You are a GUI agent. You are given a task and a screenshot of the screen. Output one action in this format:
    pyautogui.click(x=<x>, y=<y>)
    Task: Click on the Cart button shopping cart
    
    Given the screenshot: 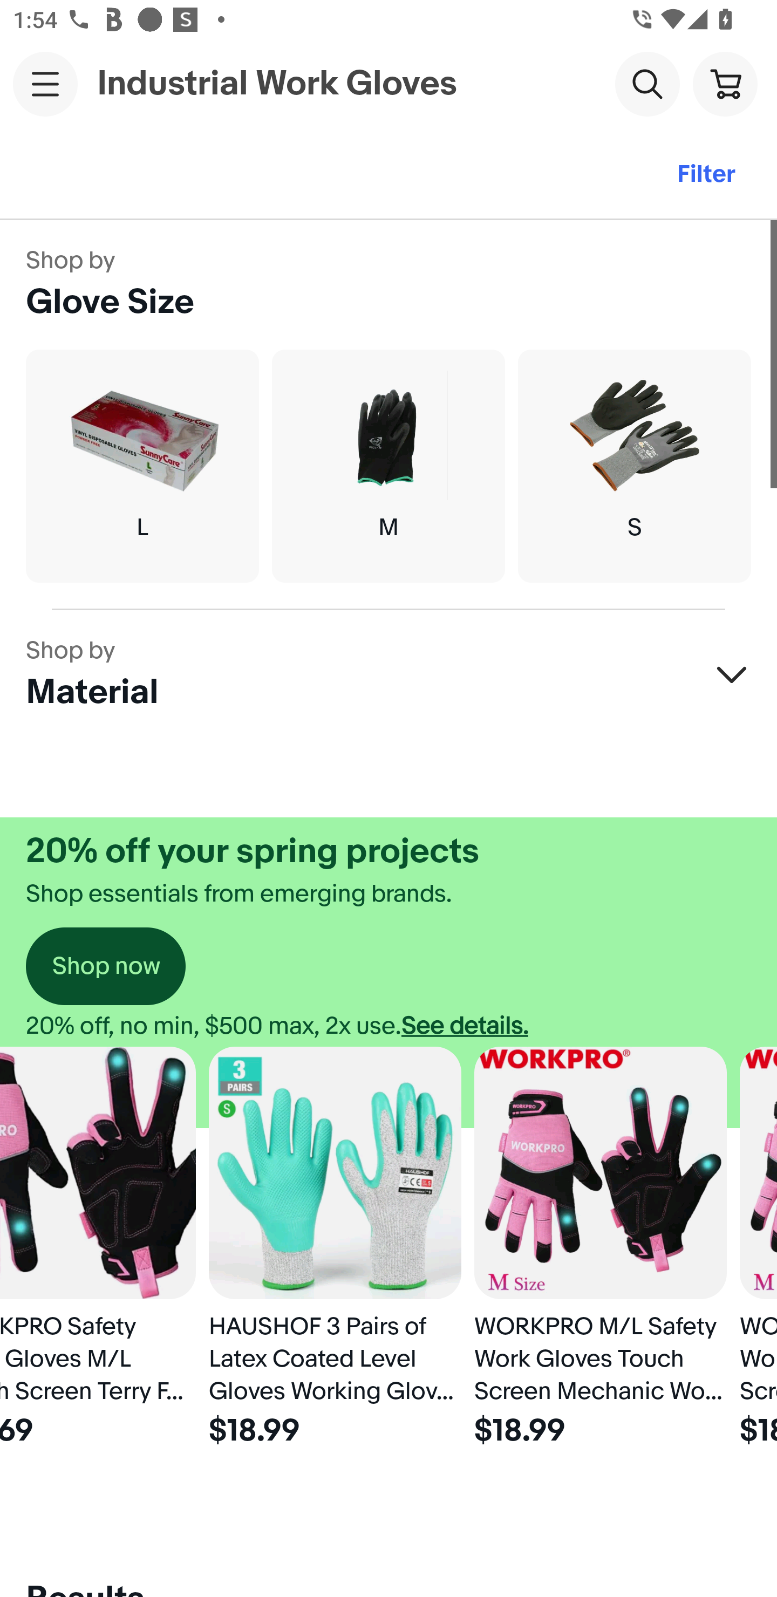 What is the action you would take?
    pyautogui.click(x=725, y=83)
    